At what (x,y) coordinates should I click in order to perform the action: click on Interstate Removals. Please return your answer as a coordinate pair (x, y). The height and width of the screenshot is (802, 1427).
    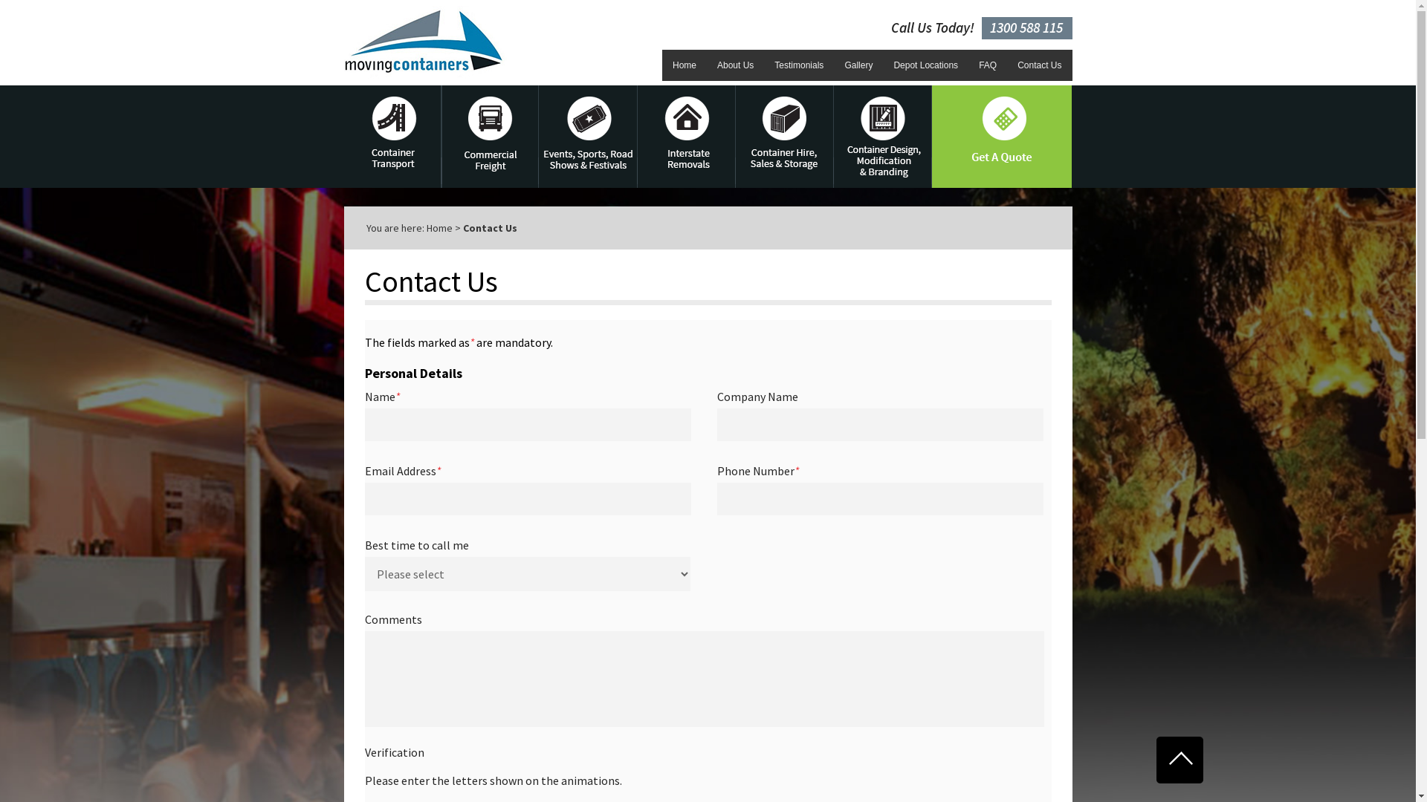
    Looking at the image, I should click on (687, 137).